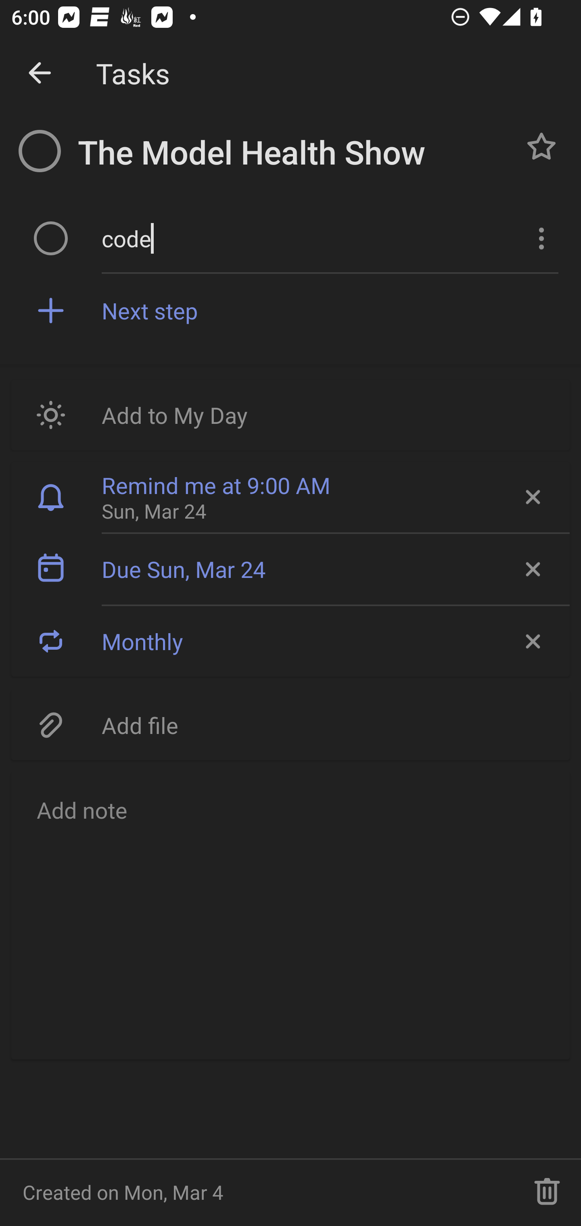 This screenshot has height=1226, width=581. Describe the element at coordinates (531, 497) in the screenshot. I see `Remove reminder` at that location.